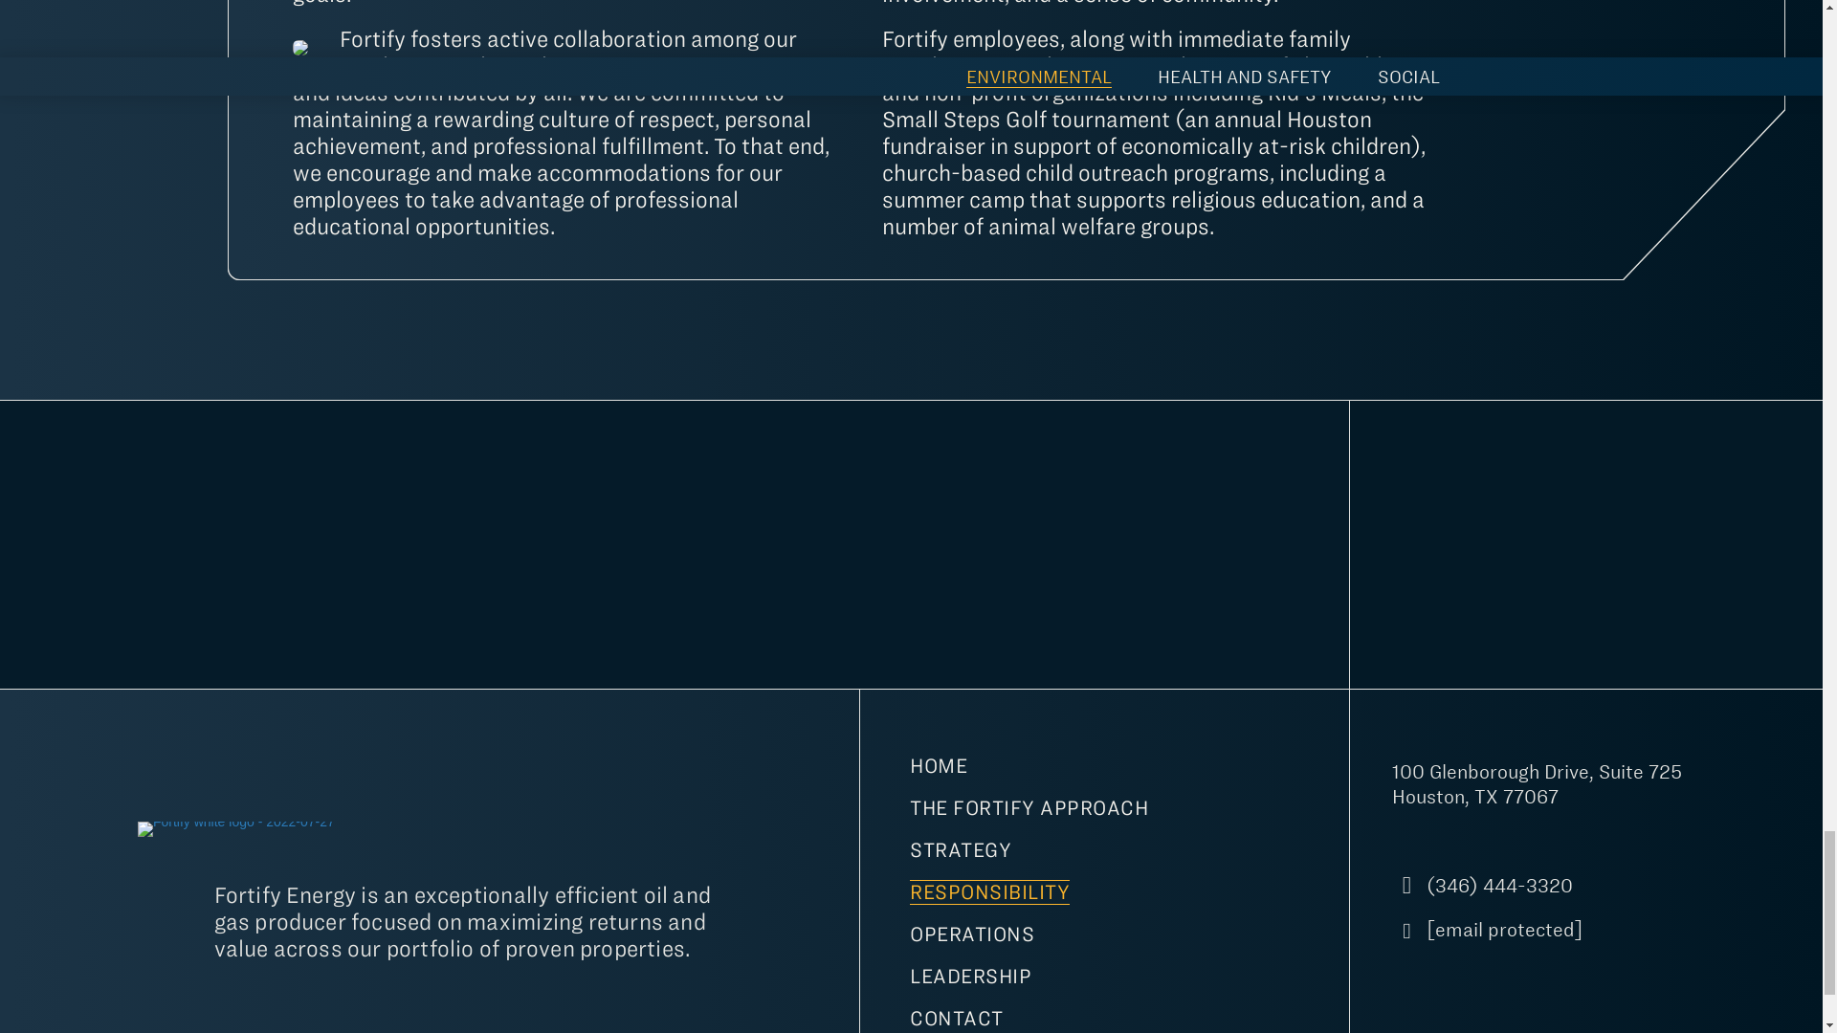 This screenshot has height=1033, width=1837. I want to click on HOME, so click(939, 769).